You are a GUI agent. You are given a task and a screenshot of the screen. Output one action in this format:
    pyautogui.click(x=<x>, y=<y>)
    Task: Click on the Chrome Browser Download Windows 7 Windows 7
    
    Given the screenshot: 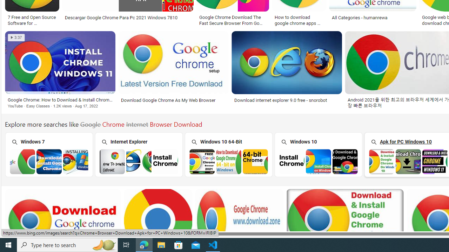 What is the action you would take?
    pyautogui.click(x=49, y=154)
    